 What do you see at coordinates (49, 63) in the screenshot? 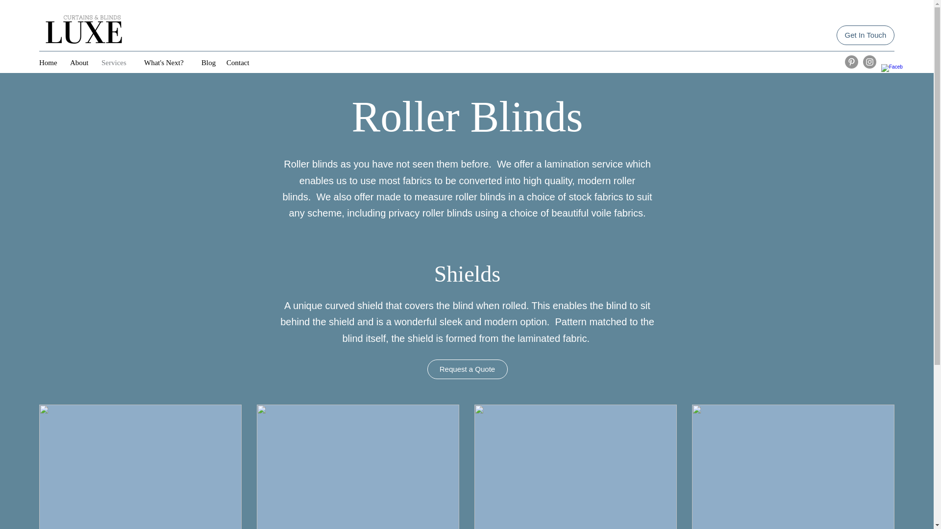
I see `Home` at bounding box center [49, 63].